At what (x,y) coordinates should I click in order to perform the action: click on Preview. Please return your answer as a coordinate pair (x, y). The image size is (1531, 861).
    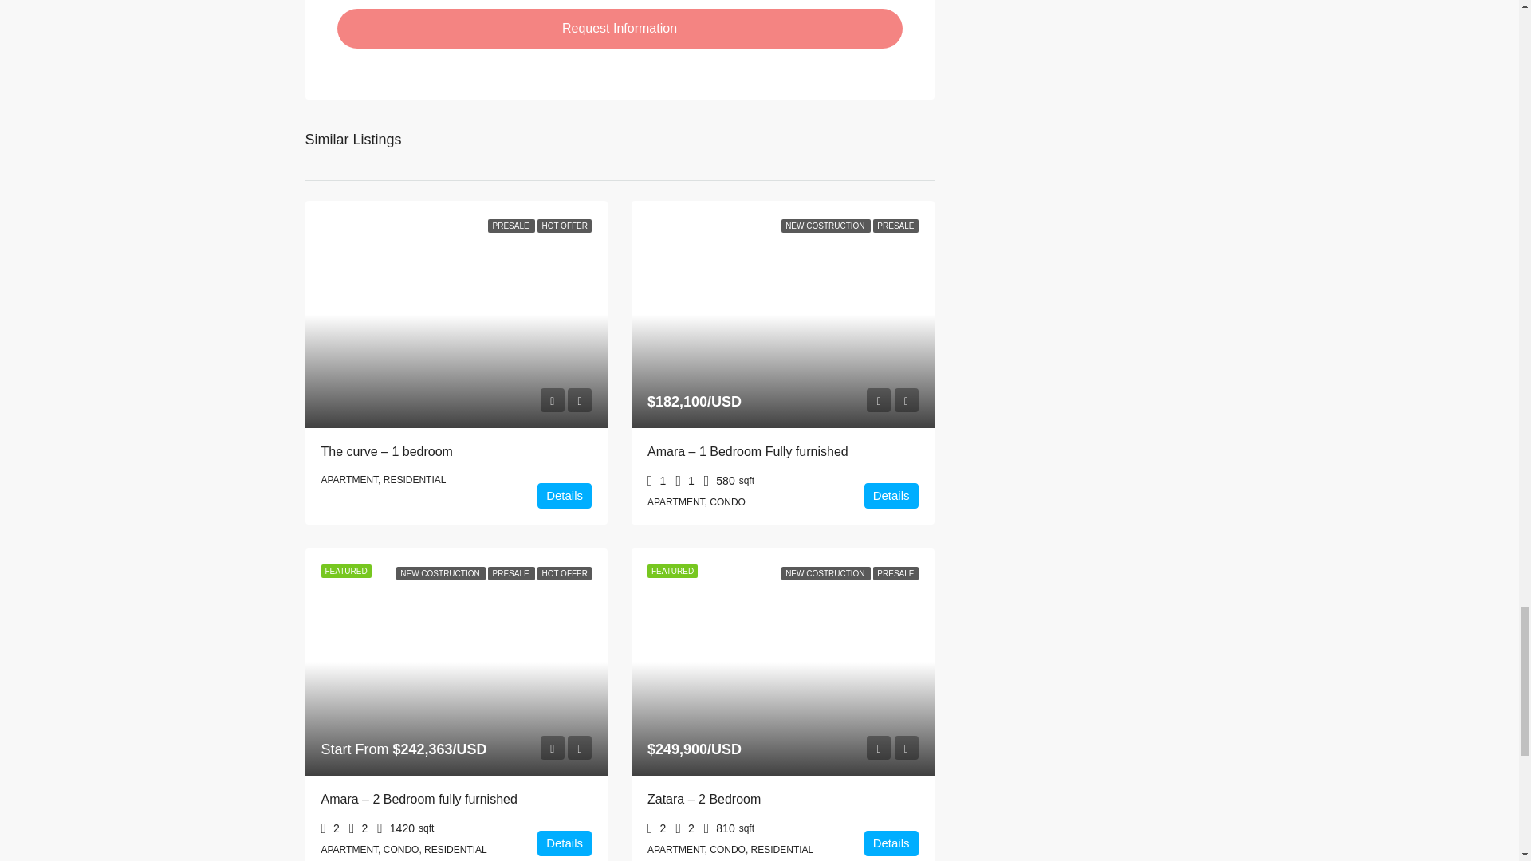
    Looking at the image, I should click on (552, 748).